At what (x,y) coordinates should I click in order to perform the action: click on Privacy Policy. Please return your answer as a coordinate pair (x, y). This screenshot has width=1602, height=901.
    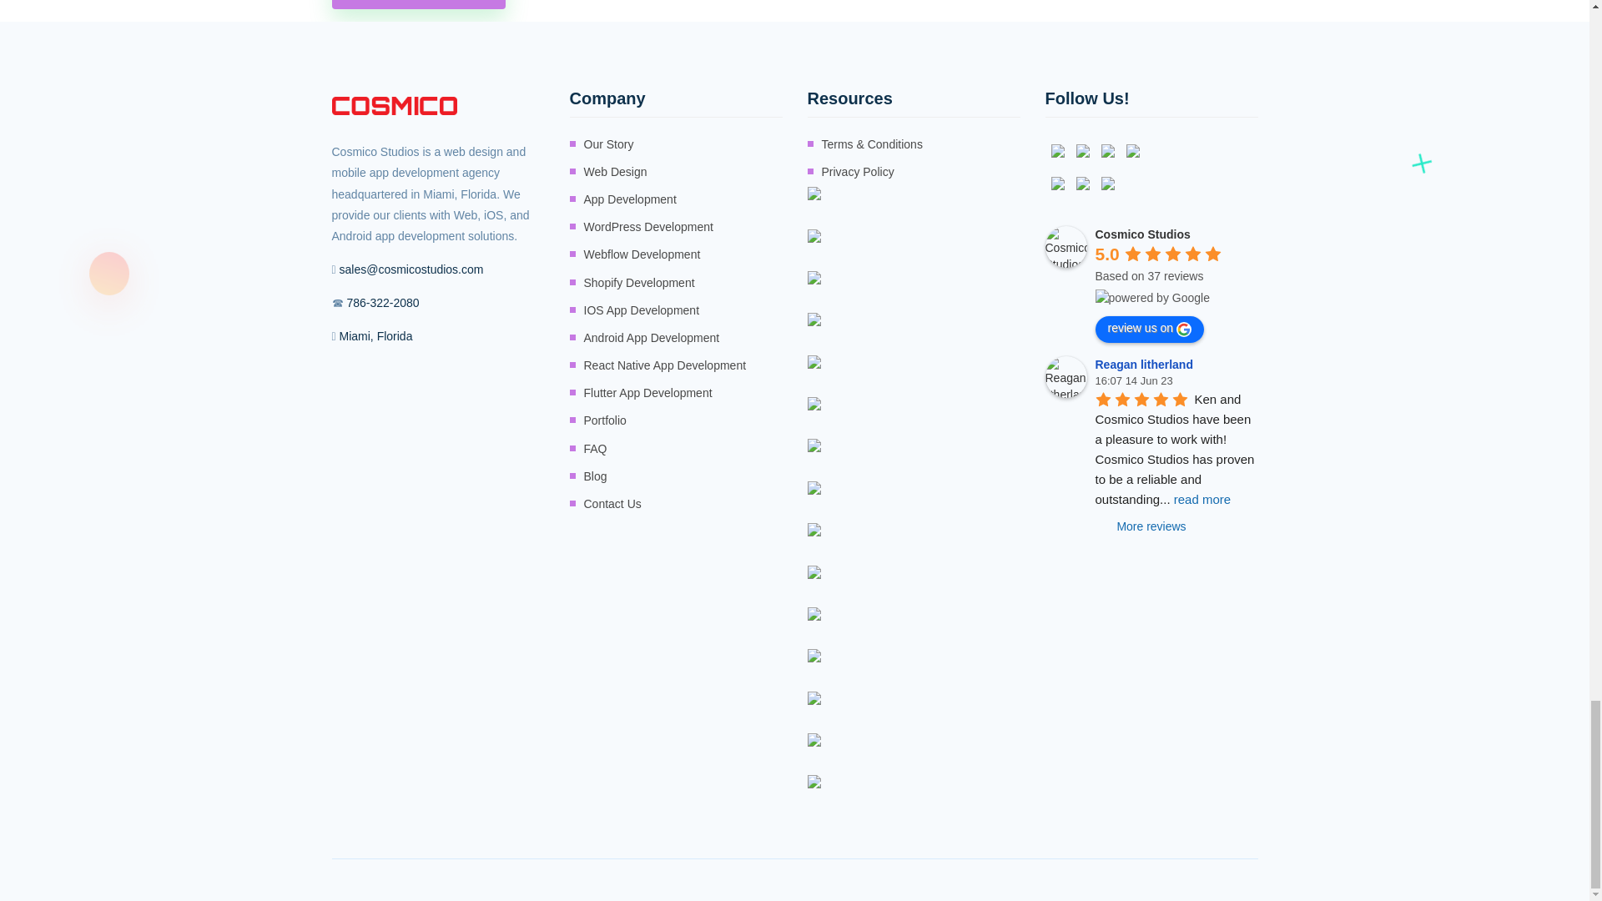
    Looking at the image, I should click on (857, 172).